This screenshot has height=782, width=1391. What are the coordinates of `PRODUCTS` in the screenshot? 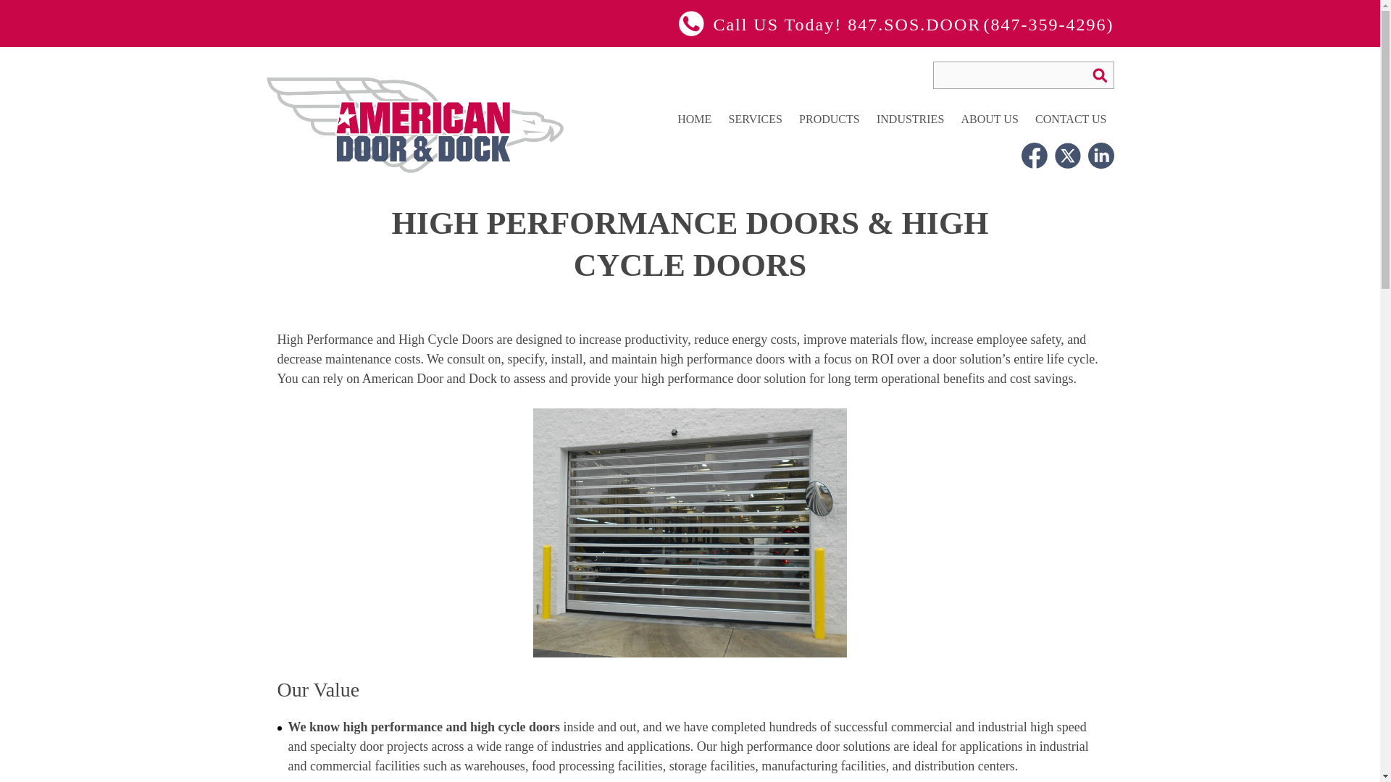 It's located at (829, 119).